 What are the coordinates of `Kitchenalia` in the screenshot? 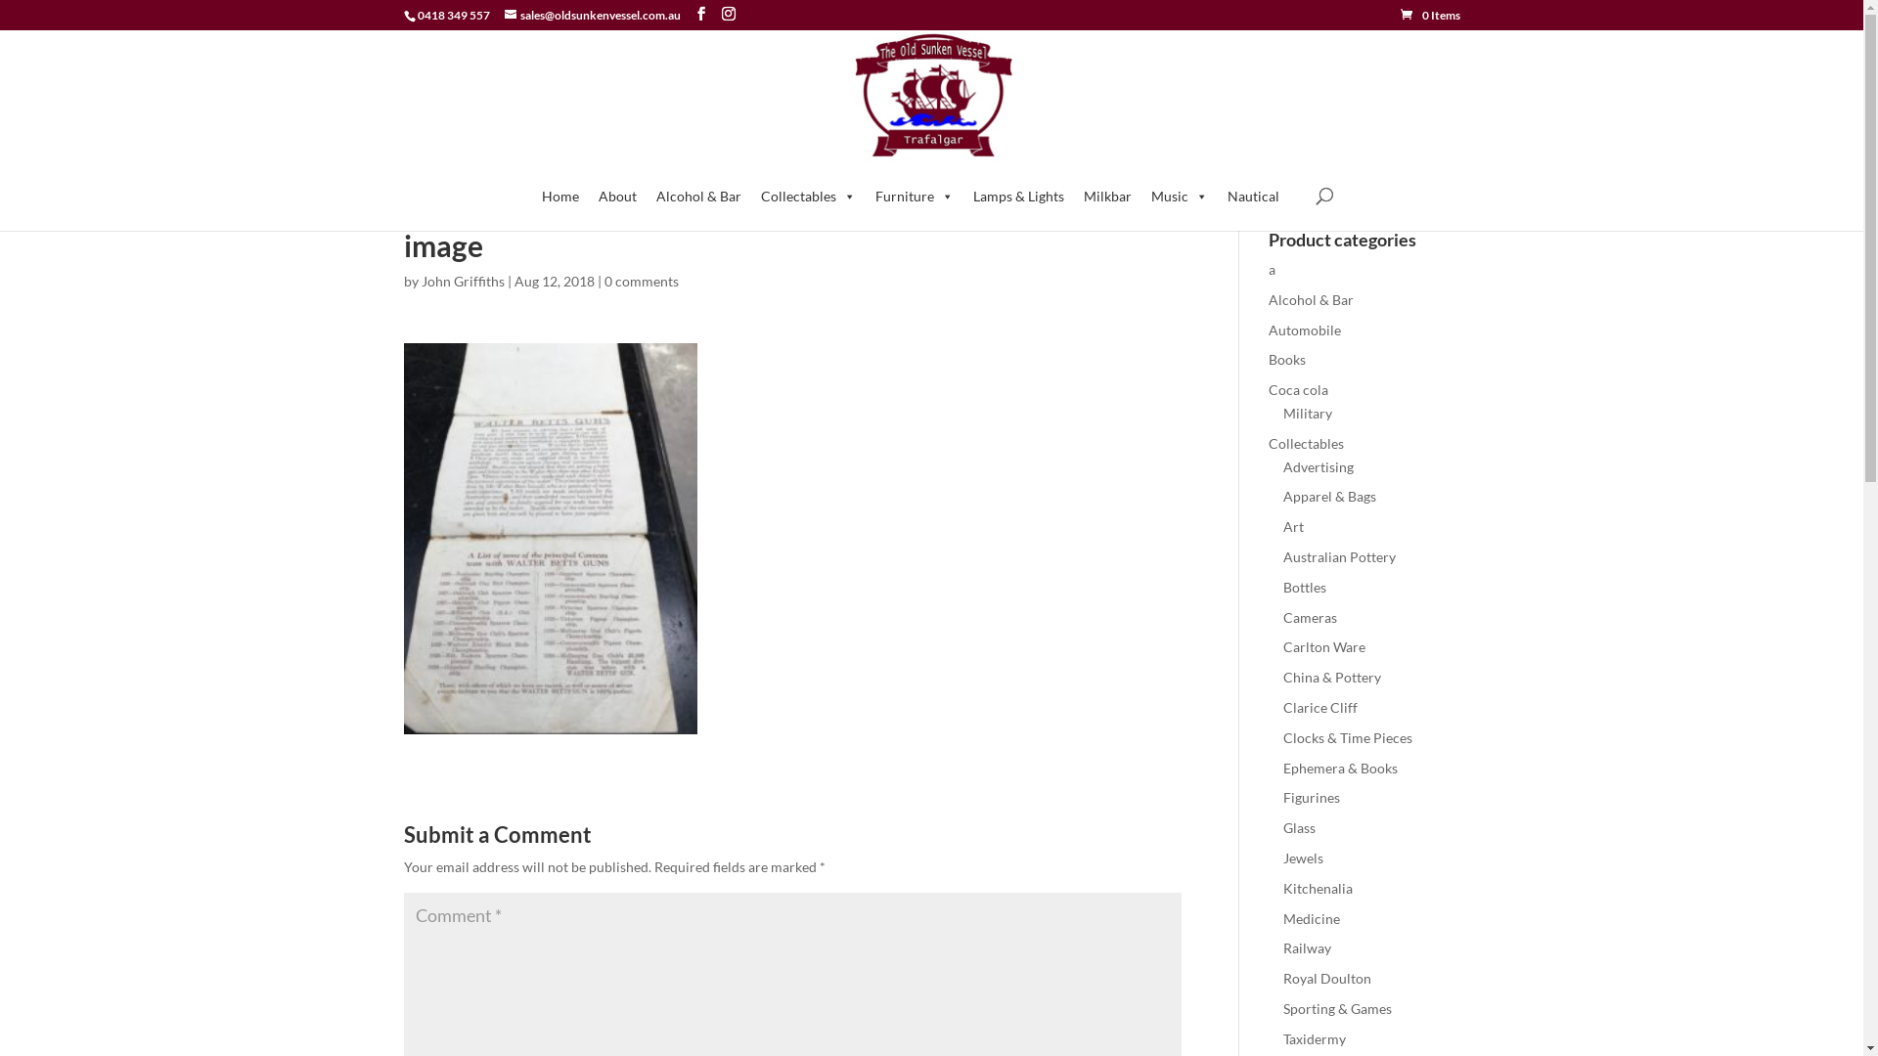 It's located at (1319, 888).